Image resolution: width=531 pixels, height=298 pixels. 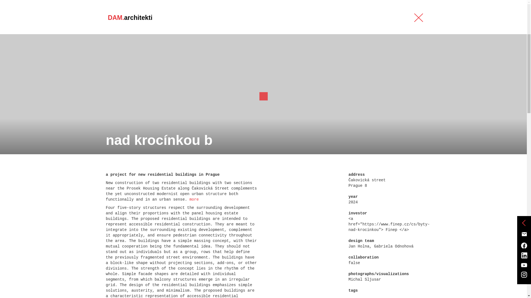 I want to click on all, so click(x=110, y=71).